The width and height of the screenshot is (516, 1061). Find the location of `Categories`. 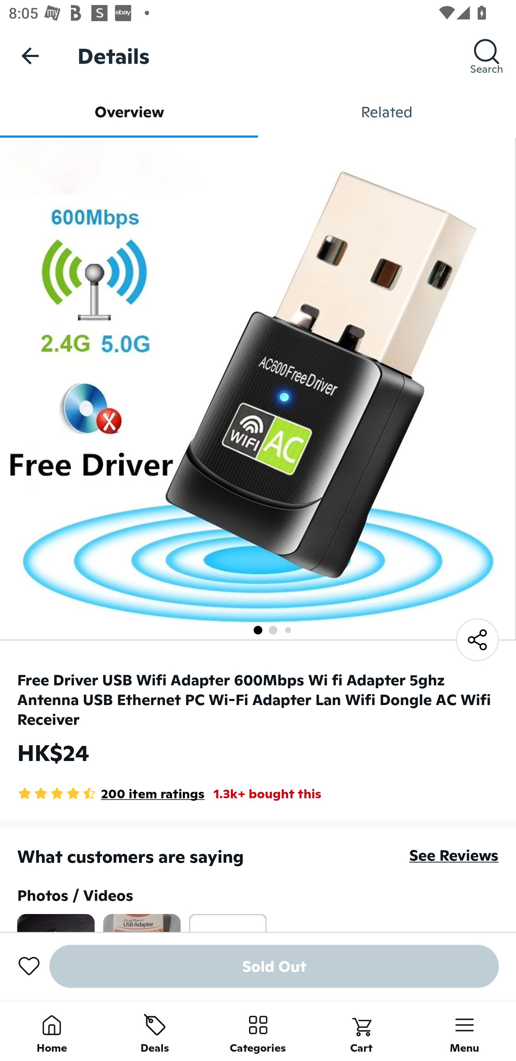

Categories is located at coordinates (258, 1031).